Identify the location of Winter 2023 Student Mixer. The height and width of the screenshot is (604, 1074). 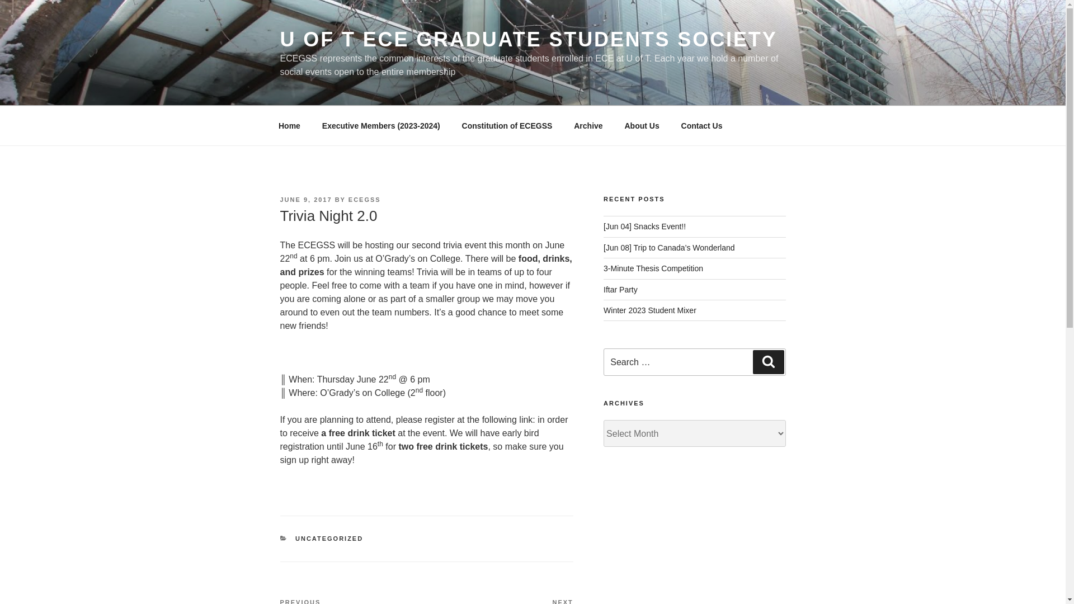
(289, 125).